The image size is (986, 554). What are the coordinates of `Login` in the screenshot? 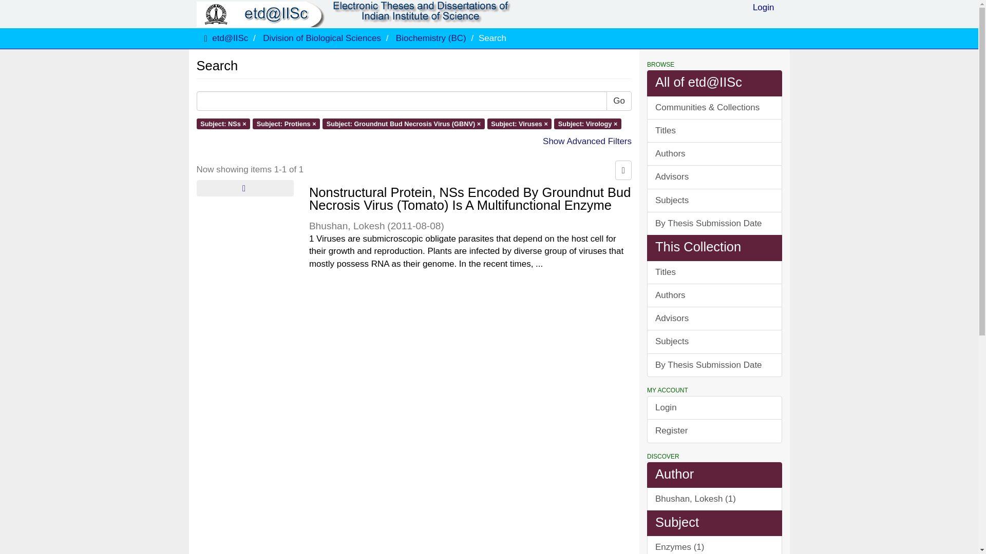 It's located at (763, 10).